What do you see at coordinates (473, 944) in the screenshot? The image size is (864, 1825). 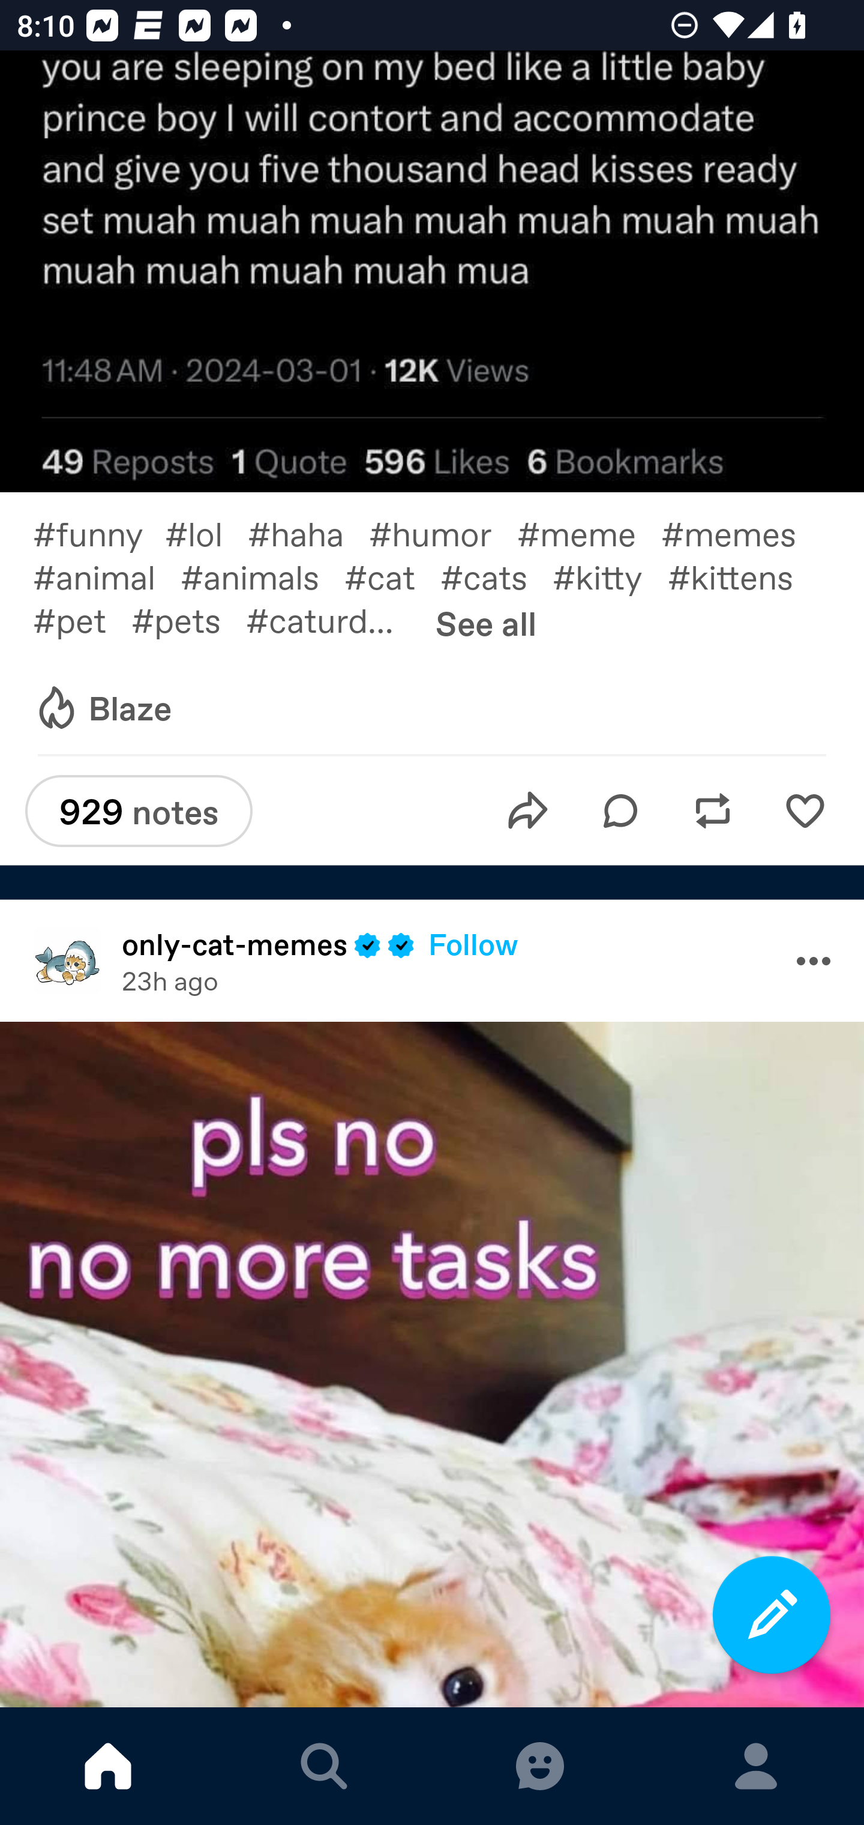 I see `Follow` at bounding box center [473, 944].